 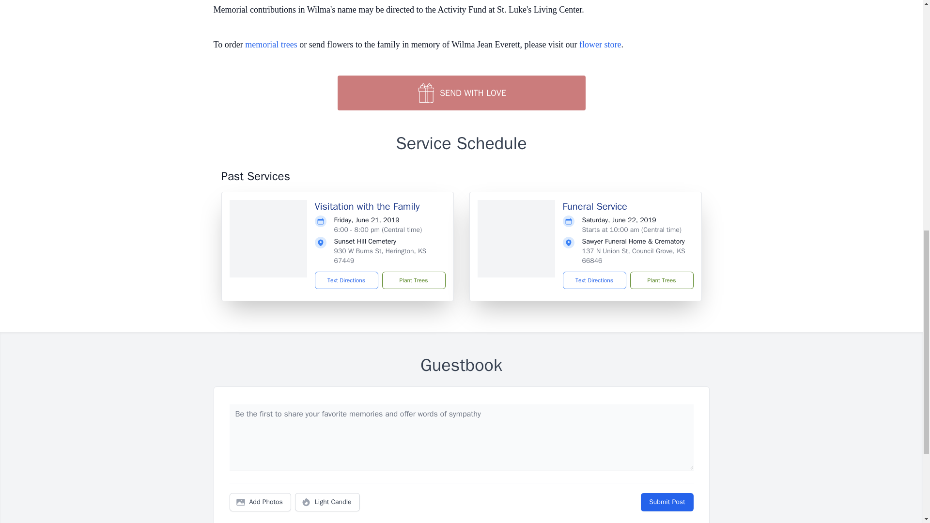 I want to click on Text Directions, so click(x=594, y=280).